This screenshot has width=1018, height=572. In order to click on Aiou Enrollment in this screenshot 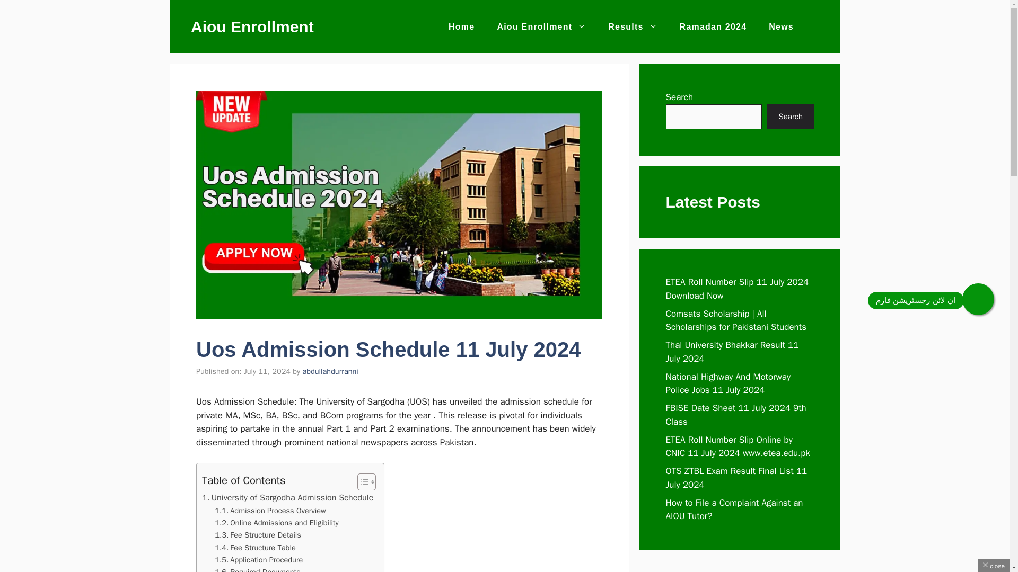, I will do `click(252, 26)`.